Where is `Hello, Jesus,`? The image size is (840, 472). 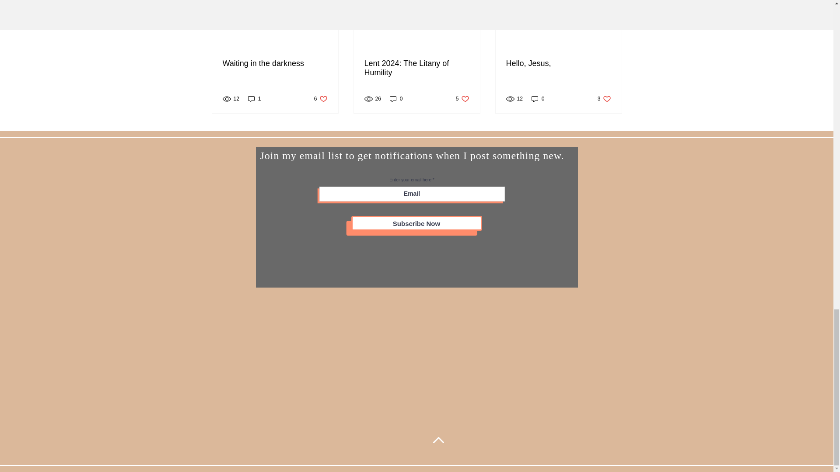
Hello, Jesus, is located at coordinates (604, 99).